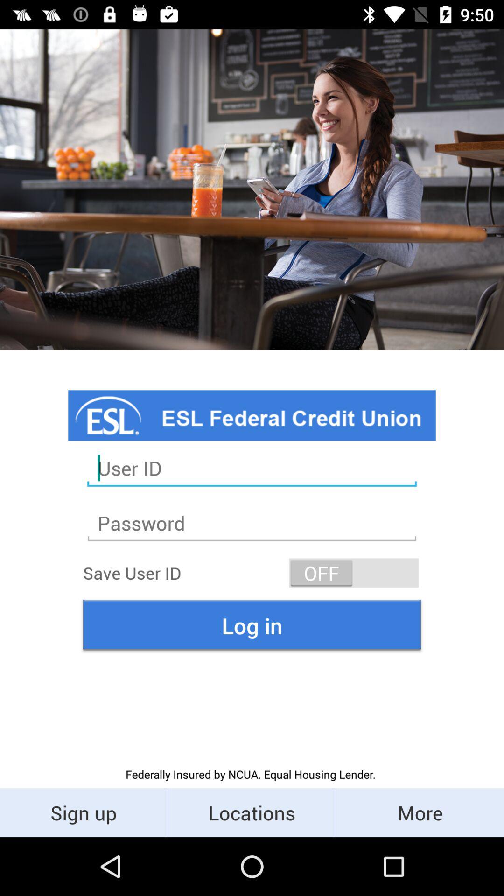 Image resolution: width=504 pixels, height=896 pixels. I want to click on open the item on the right, so click(354, 573).